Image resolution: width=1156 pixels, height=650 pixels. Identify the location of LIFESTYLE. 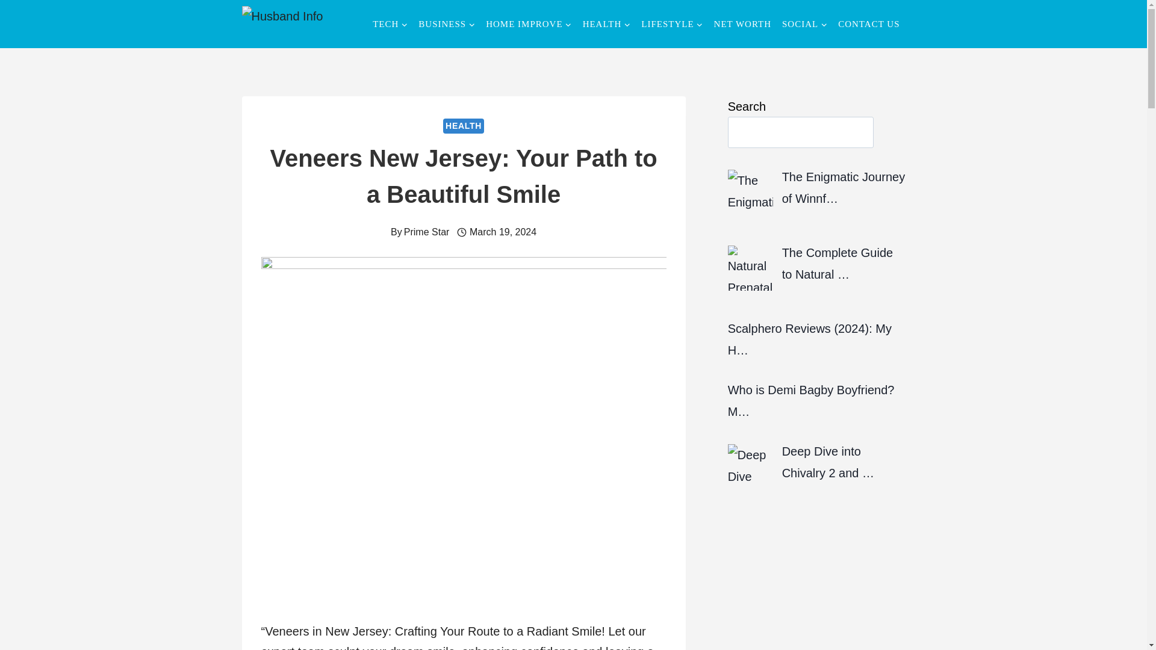
(672, 24).